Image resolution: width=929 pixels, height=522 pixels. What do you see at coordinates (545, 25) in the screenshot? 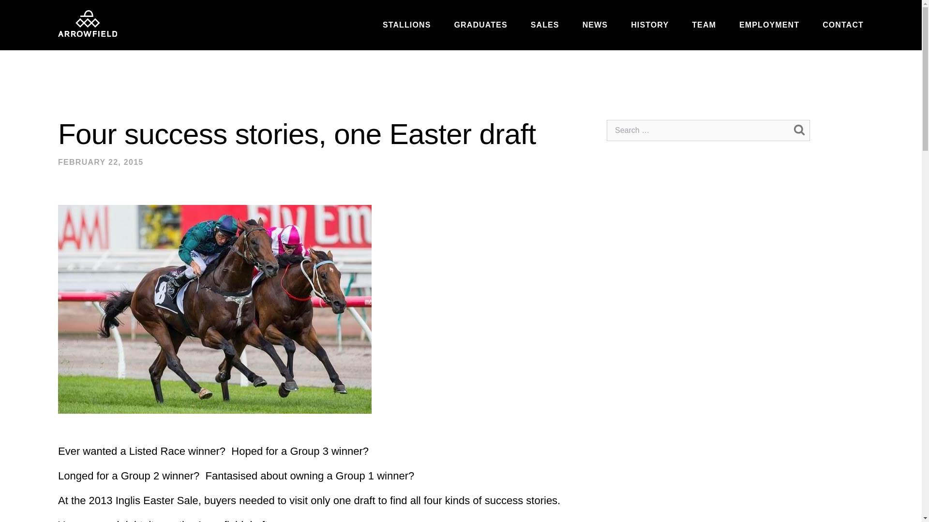
I see `SALES` at bounding box center [545, 25].